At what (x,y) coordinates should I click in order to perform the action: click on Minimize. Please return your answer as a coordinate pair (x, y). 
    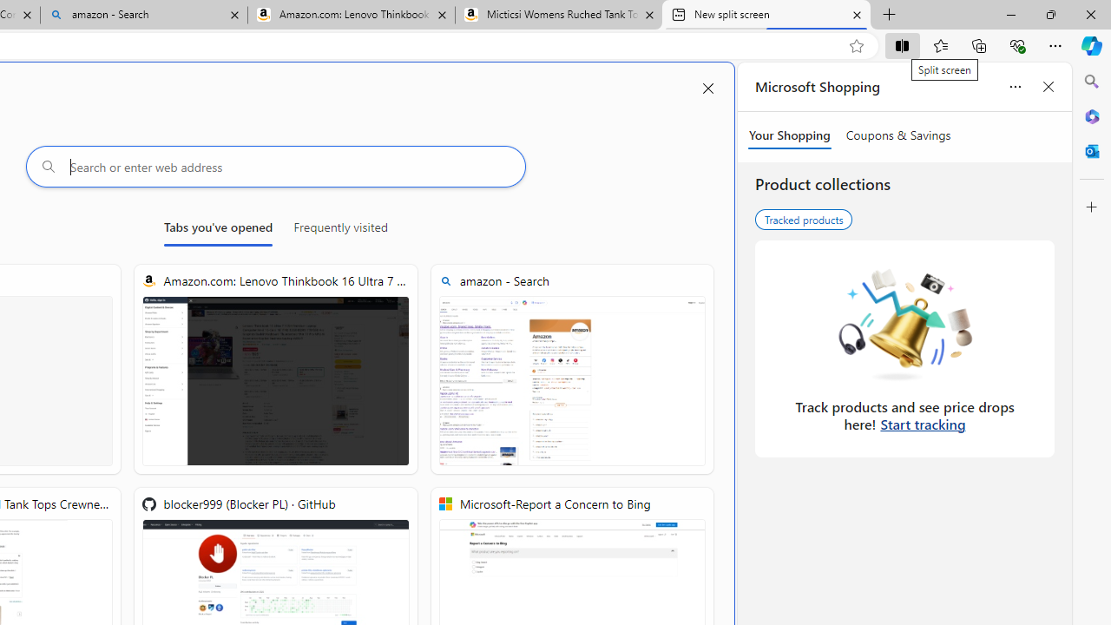
    Looking at the image, I should click on (1010, 14).